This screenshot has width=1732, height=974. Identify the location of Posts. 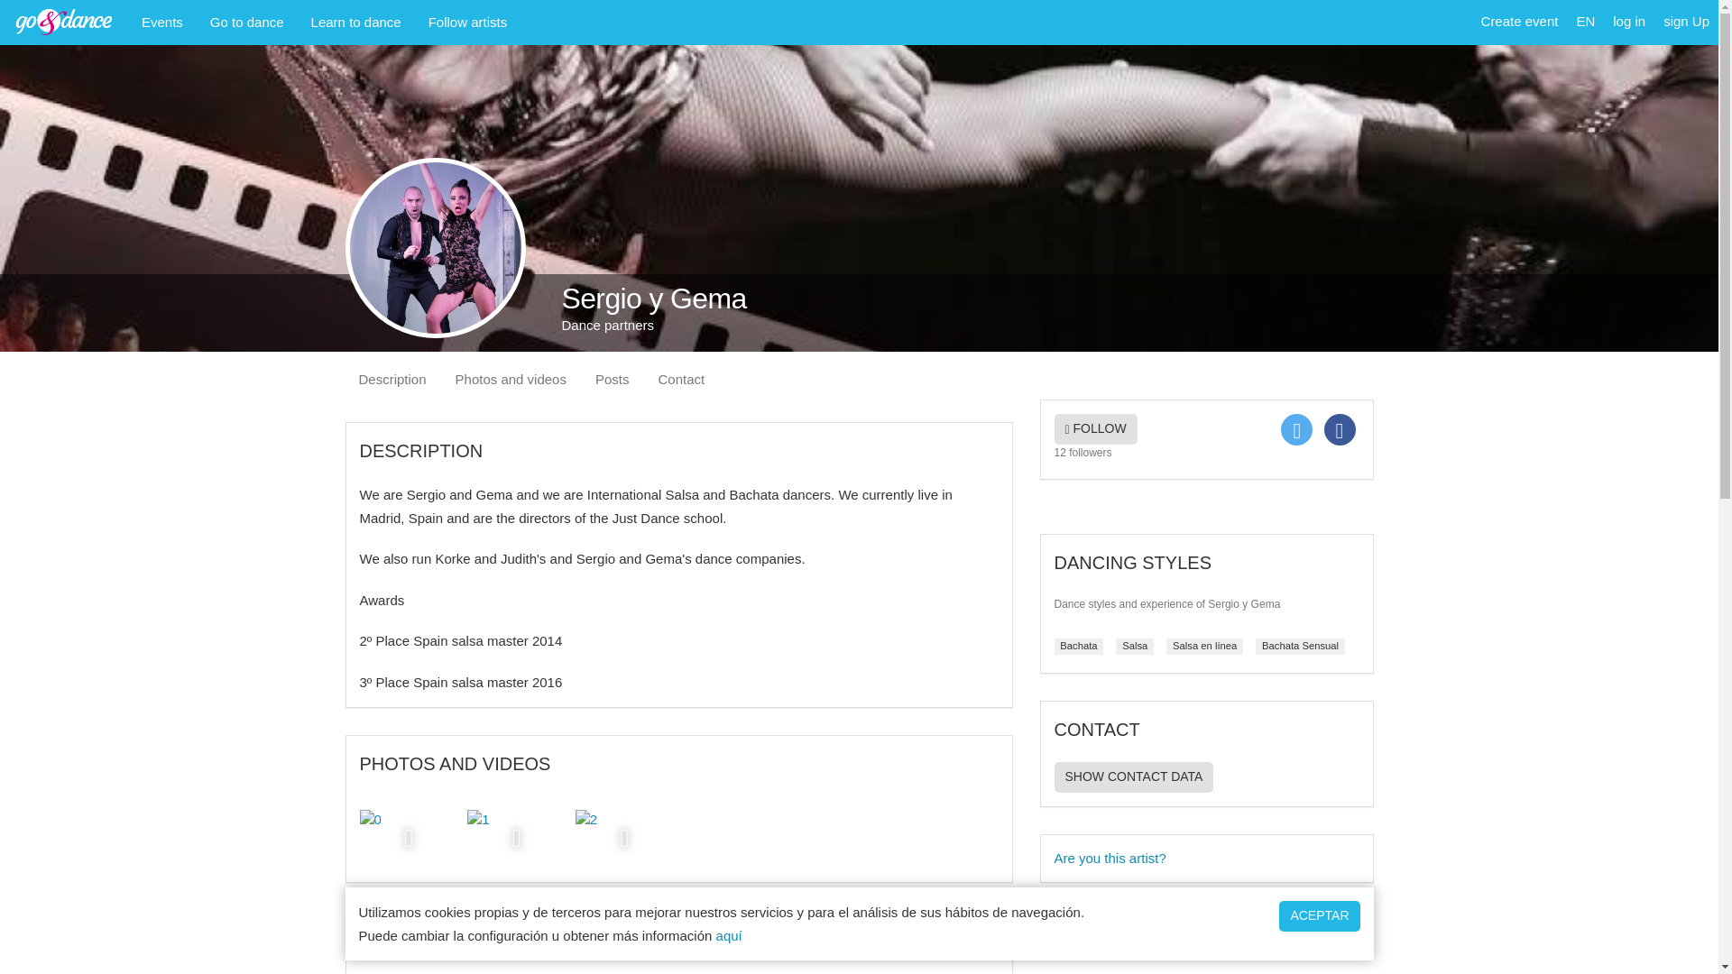
(612, 379).